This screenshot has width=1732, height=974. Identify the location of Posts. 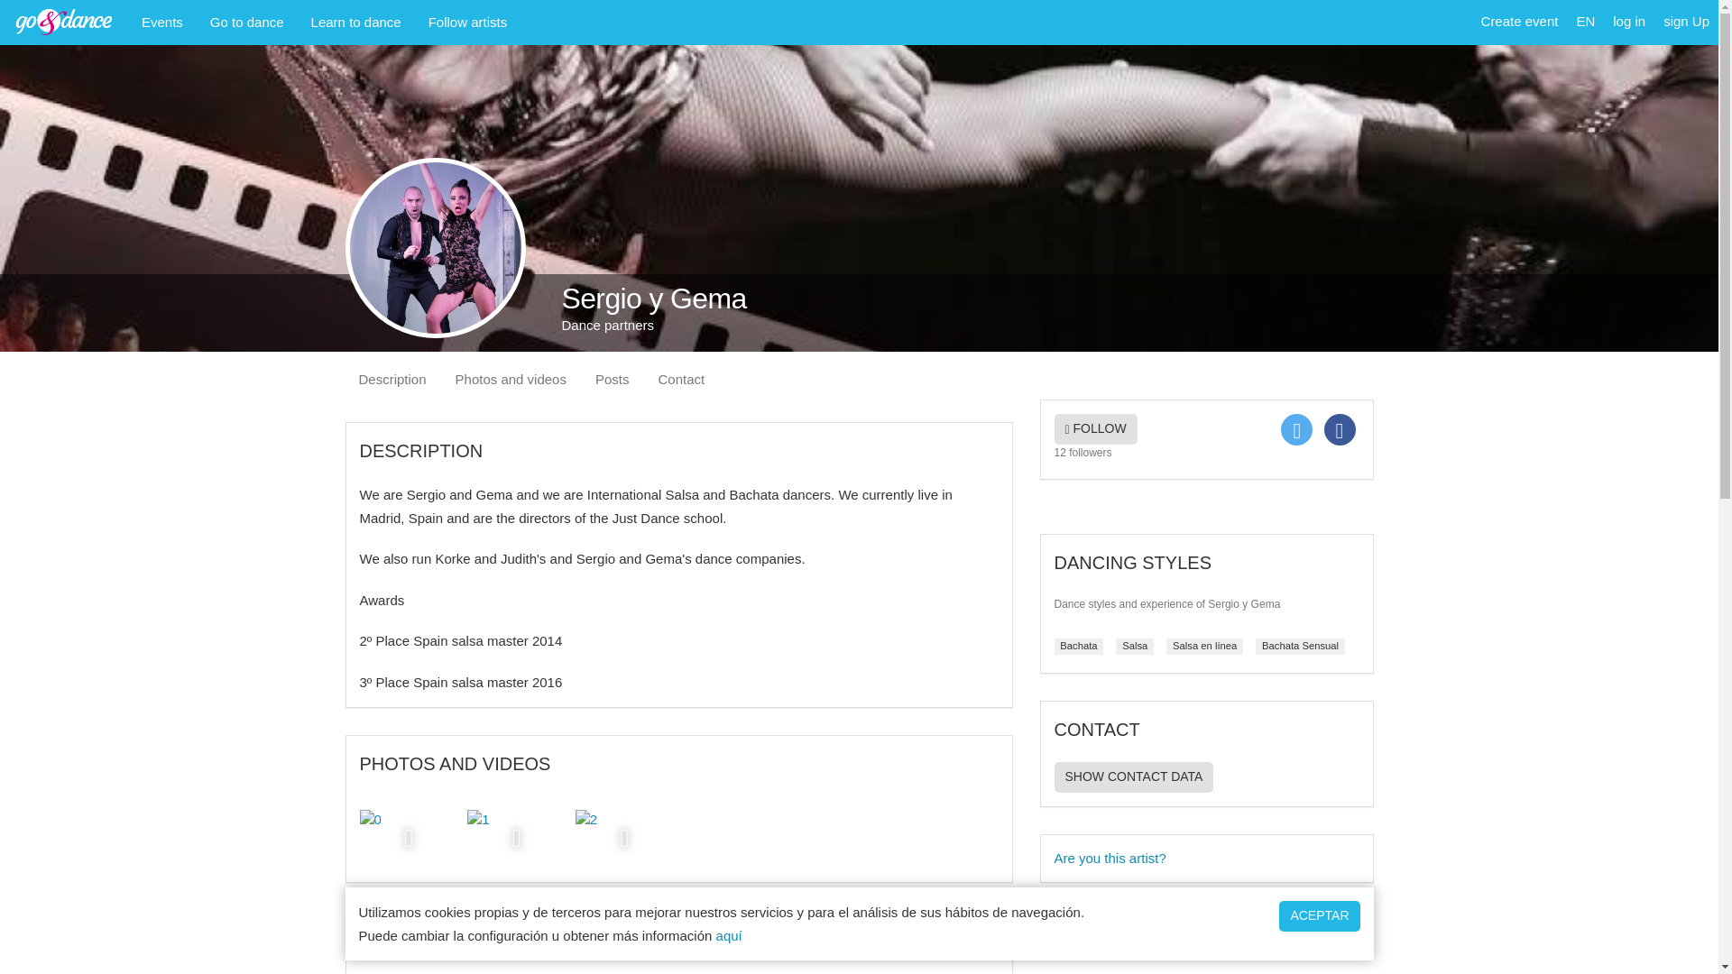
(612, 379).